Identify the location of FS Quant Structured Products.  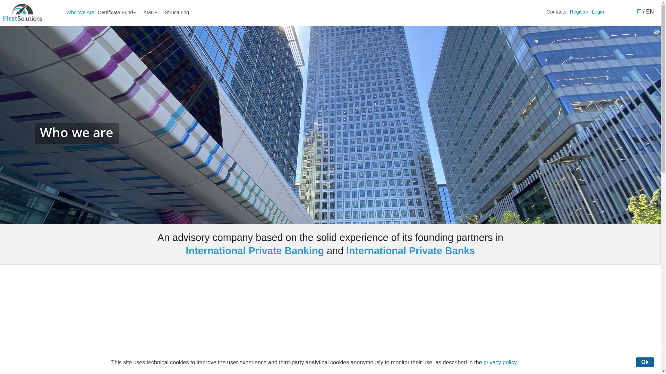
(152, 112).